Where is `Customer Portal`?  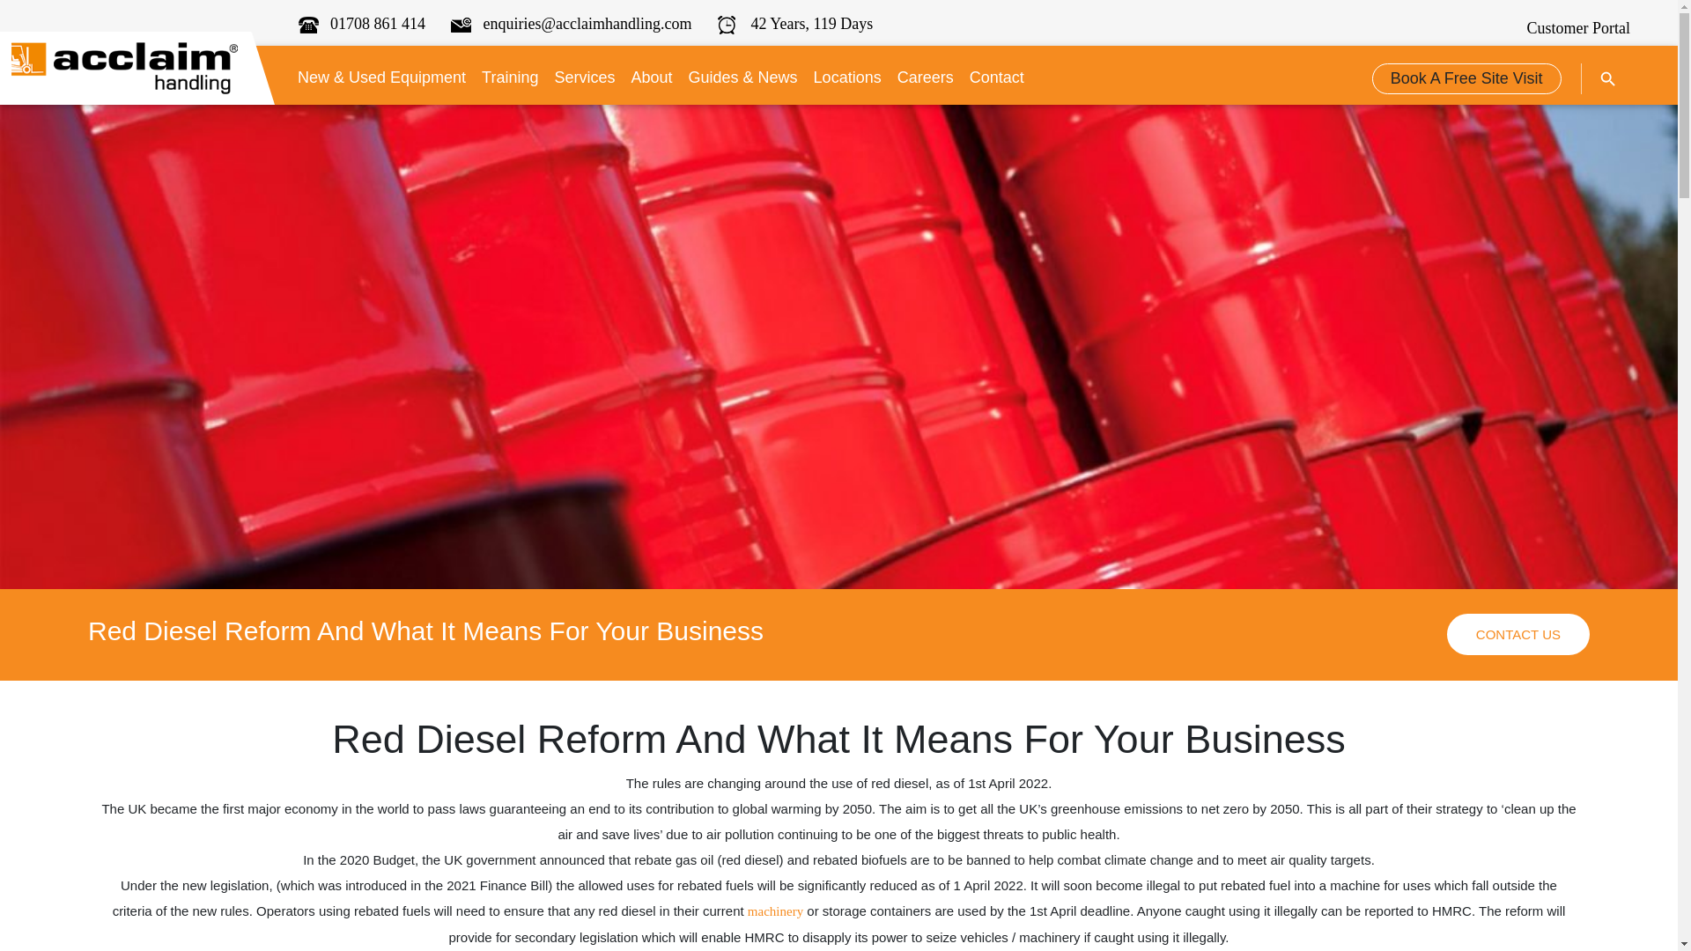 Customer Portal is located at coordinates (1573, 28).